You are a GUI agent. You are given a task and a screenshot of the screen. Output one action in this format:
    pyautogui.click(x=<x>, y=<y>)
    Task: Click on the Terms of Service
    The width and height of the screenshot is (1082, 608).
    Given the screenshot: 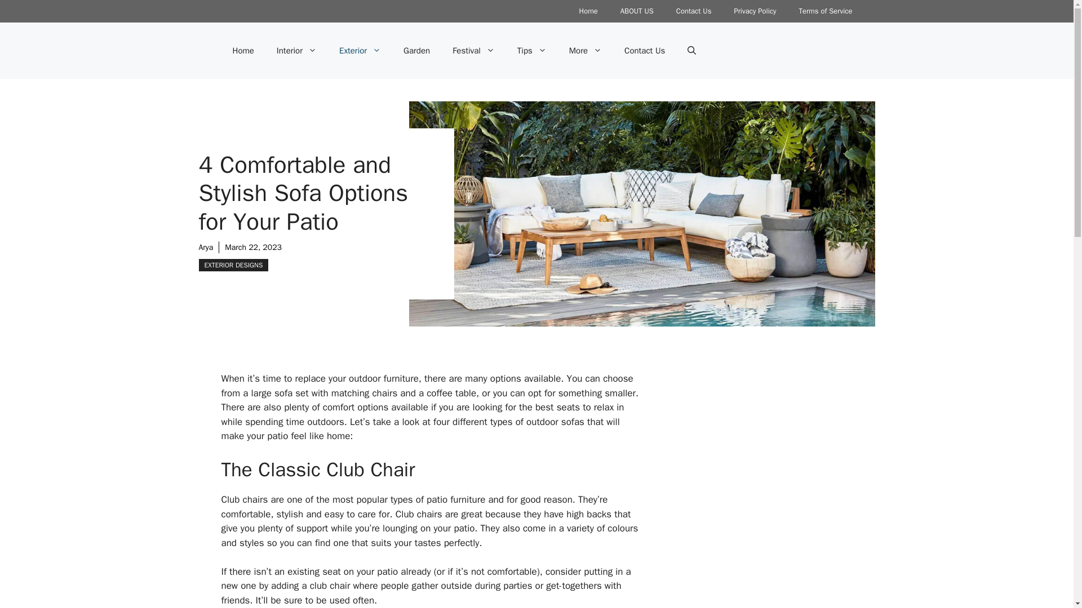 What is the action you would take?
    pyautogui.click(x=825, y=11)
    